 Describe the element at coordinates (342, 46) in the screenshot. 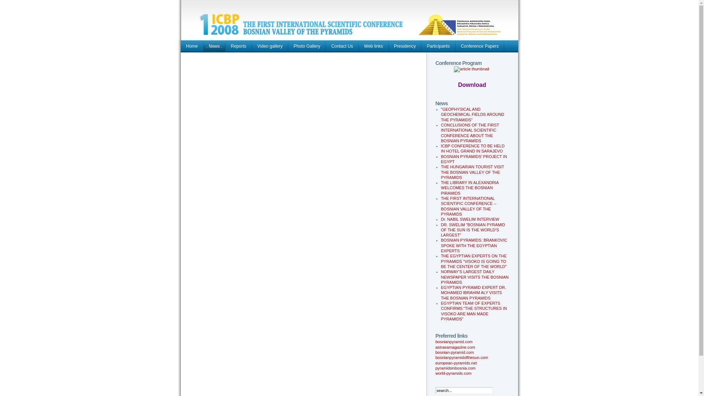

I see `Contact Us` at that location.